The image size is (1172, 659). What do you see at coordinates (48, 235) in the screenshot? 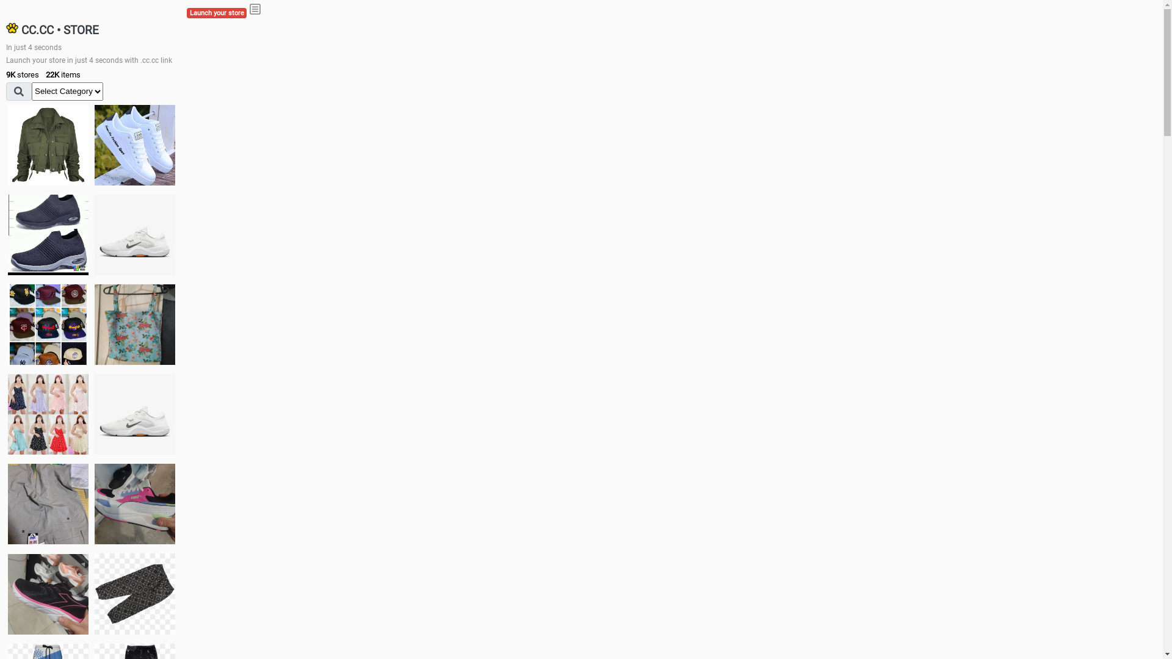
I see `shoes for boys` at bounding box center [48, 235].